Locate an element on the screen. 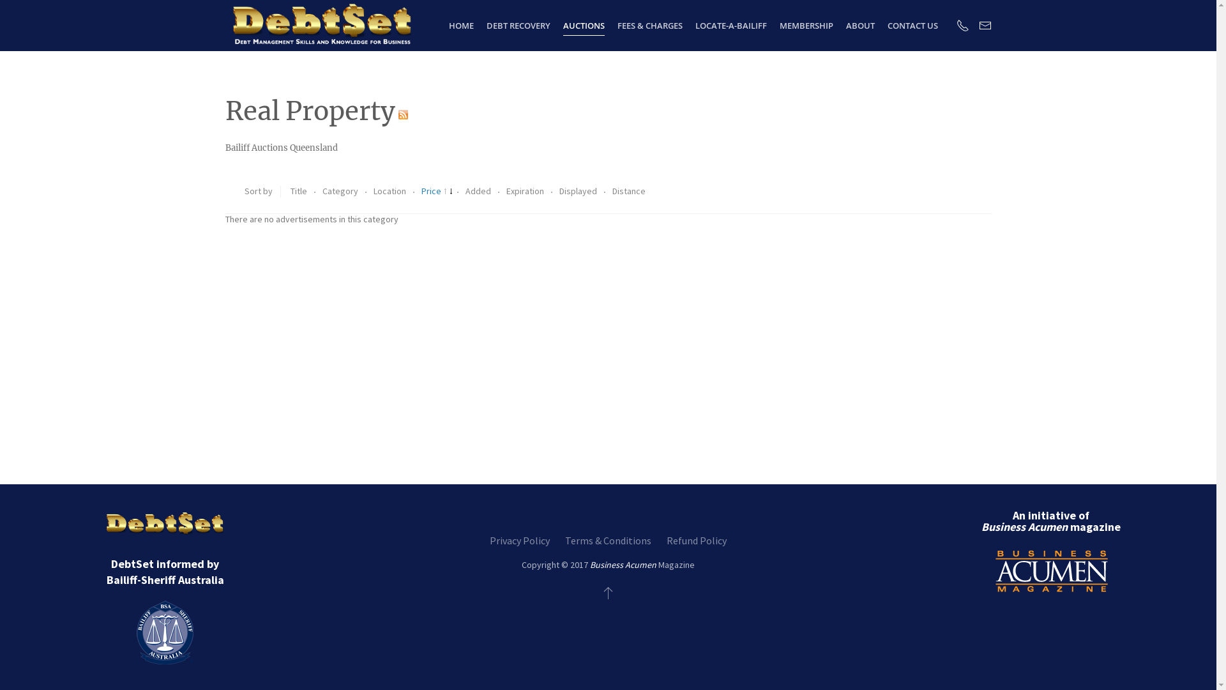 The image size is (1226, 690). Location is located at coordinates (390, 191).